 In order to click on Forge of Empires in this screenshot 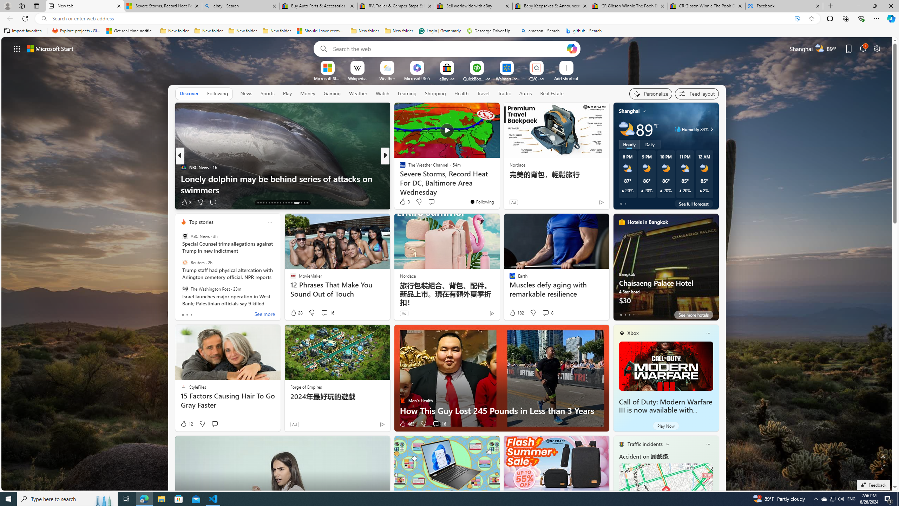, I will do `click(306, 387)`.